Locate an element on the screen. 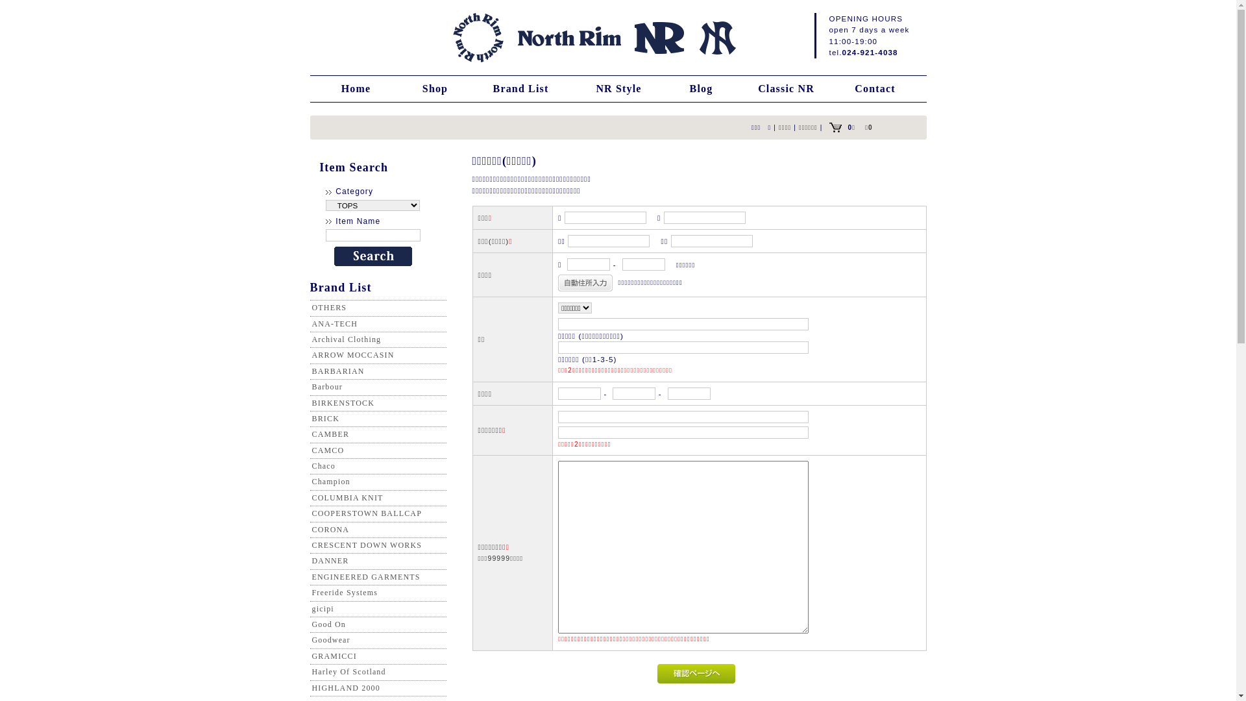 The height and width of the screenshot is (701, 1246). OTHERS is located at coordinates (329, 308).